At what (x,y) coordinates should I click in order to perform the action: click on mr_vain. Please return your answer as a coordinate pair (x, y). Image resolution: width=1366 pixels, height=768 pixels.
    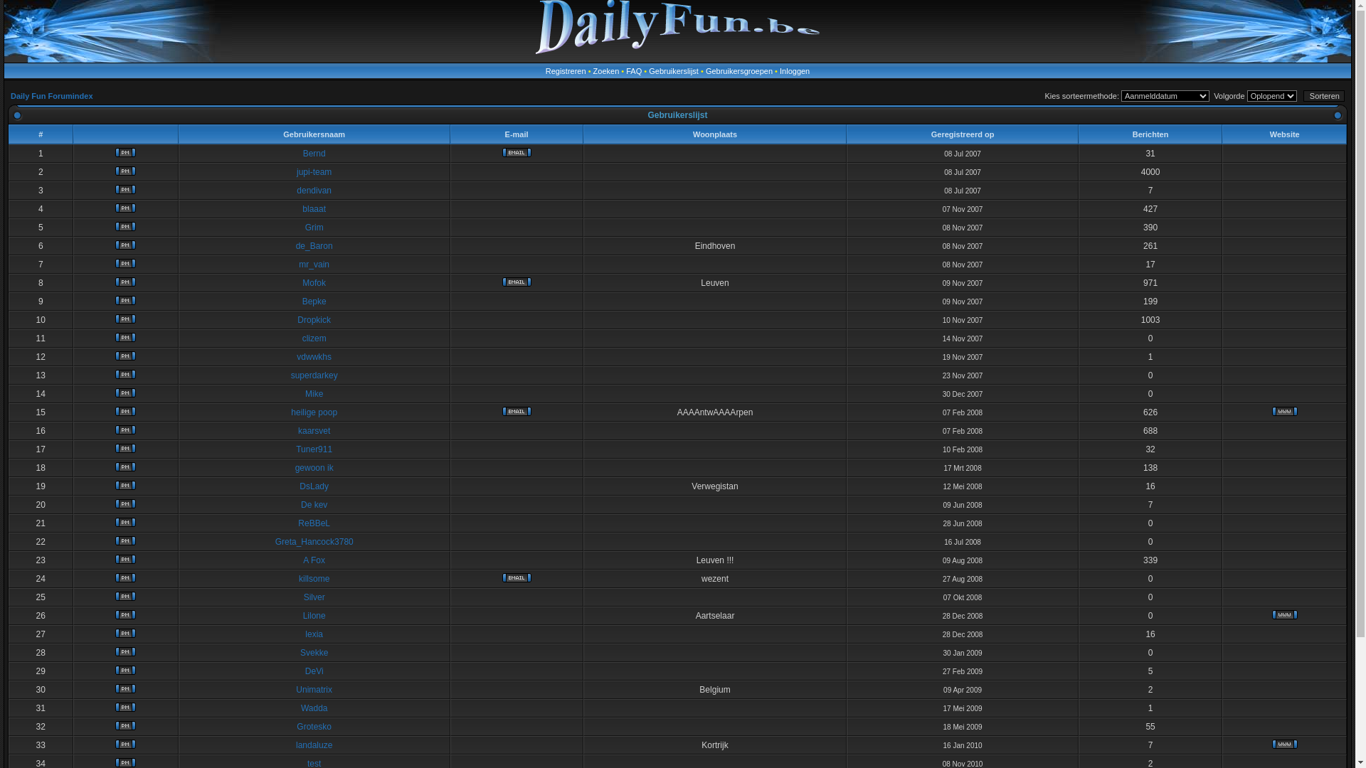
    Looking at the image, I should click on (314, 265).